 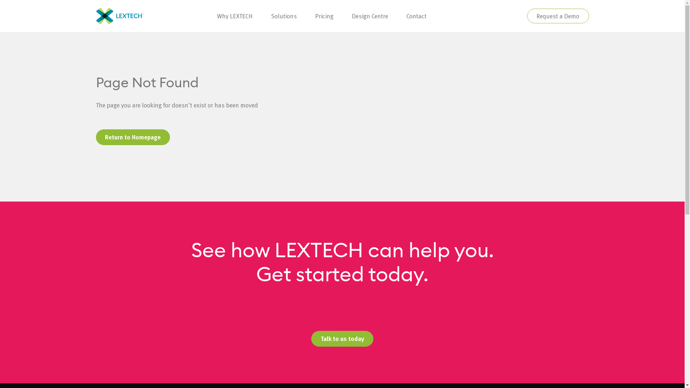 What do you see at coordinates (235, 16) in the screenshot?
I see `Why LEXTECH` at bounding box center [235, 16].